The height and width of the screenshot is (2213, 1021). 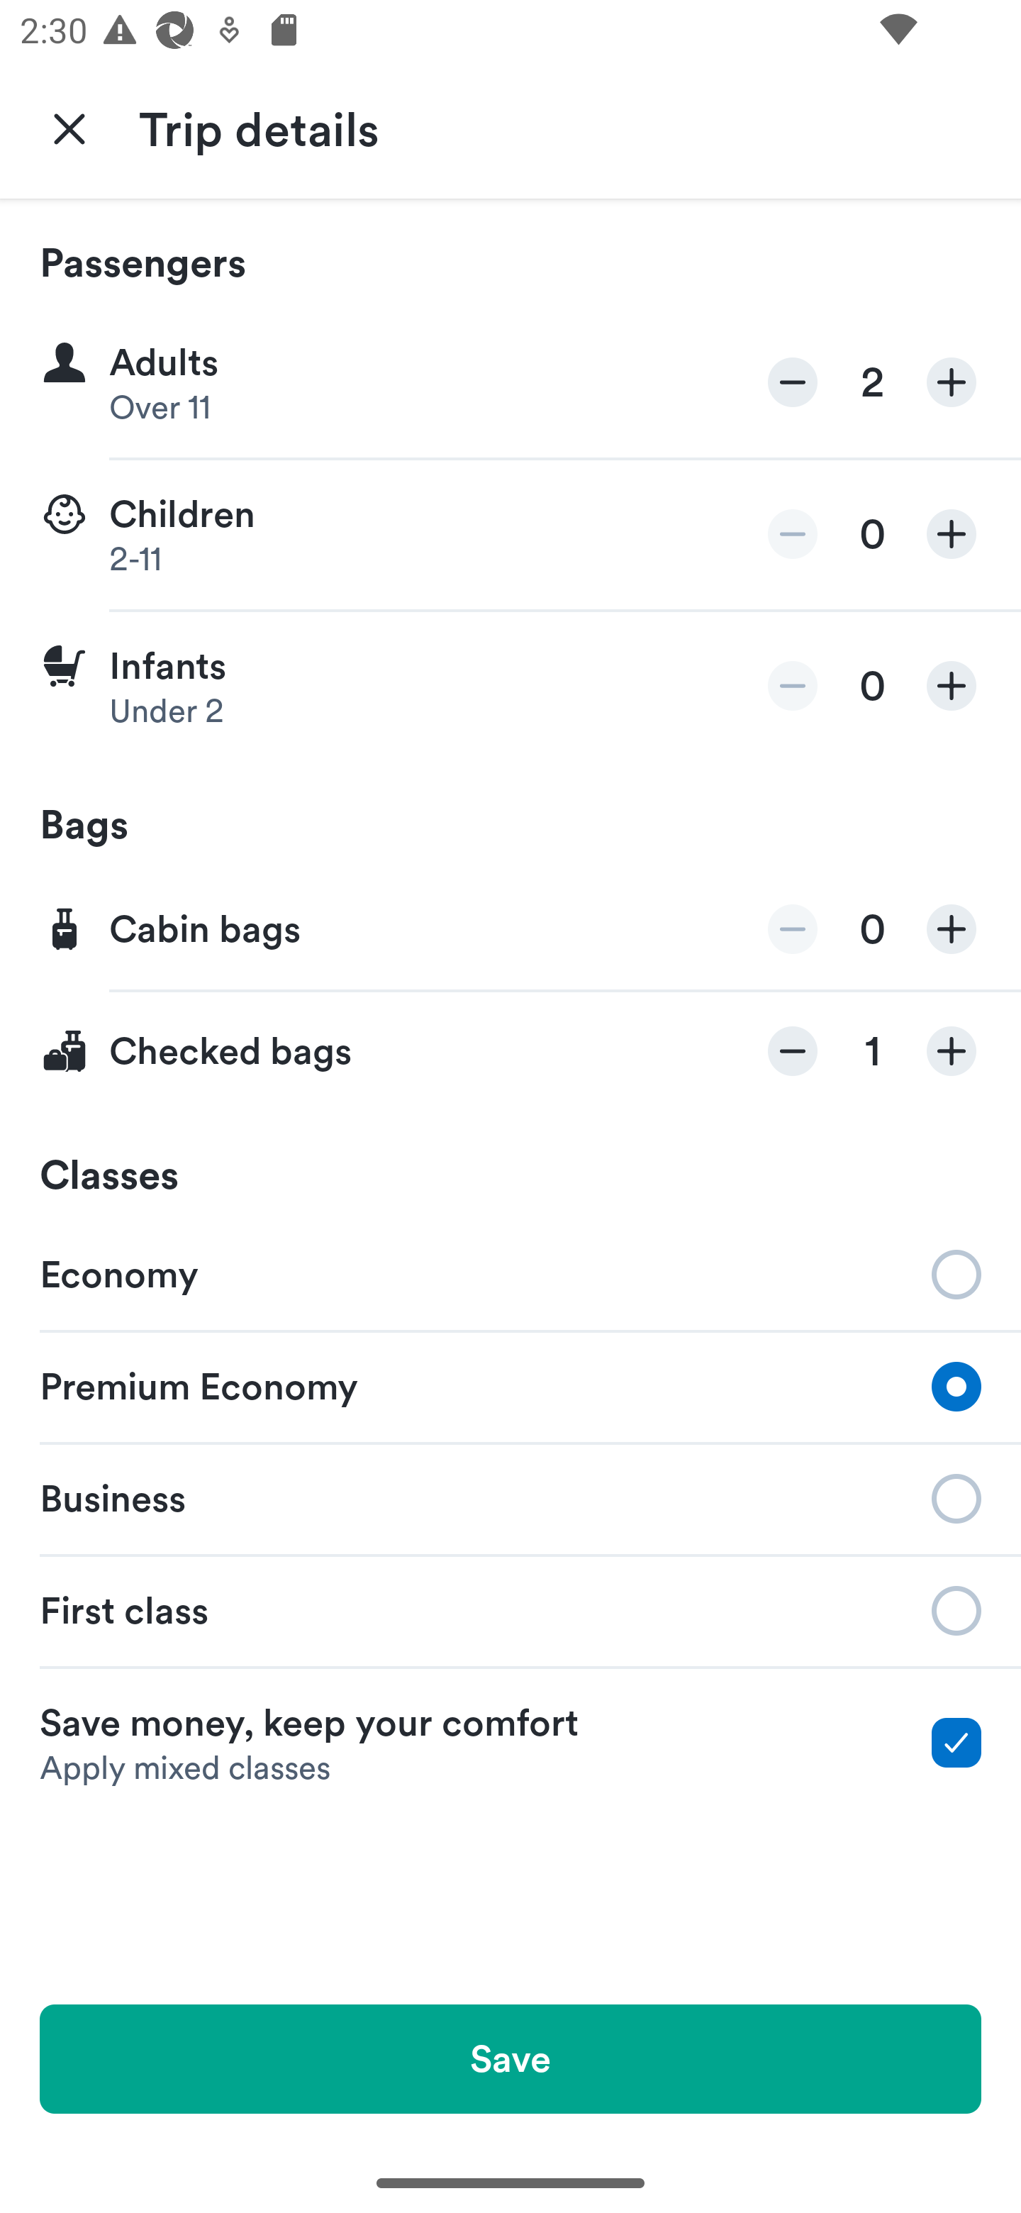 What do you see at coordinates (510, 383) in the screenshot?
I see `Remove 2 Add Adults Over 11` at bounding box center [510, 383].